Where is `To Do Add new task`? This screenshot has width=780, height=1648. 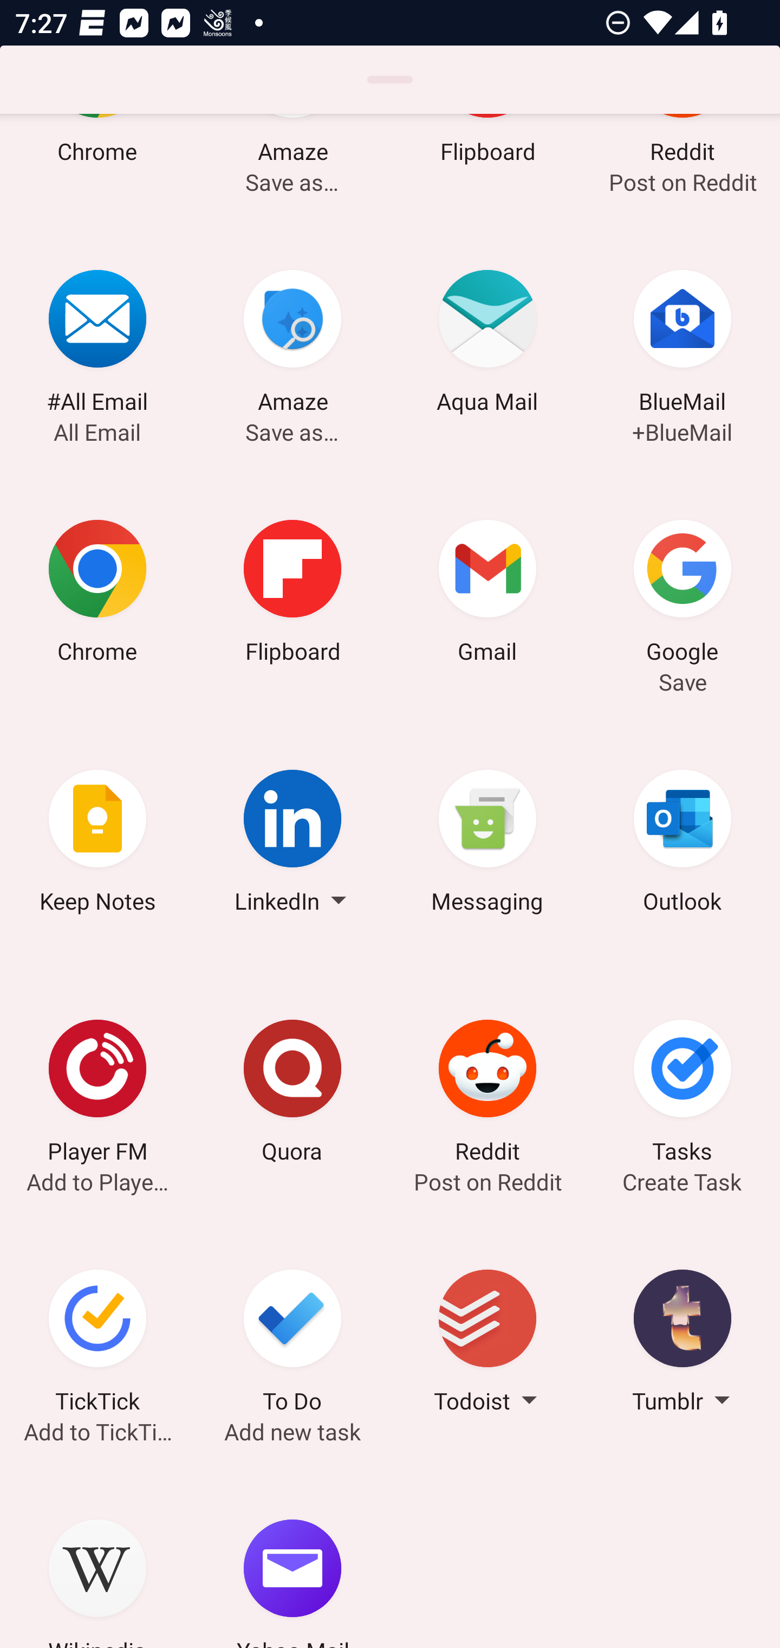 To Do Add new task is located at coordinates (292, 1344).